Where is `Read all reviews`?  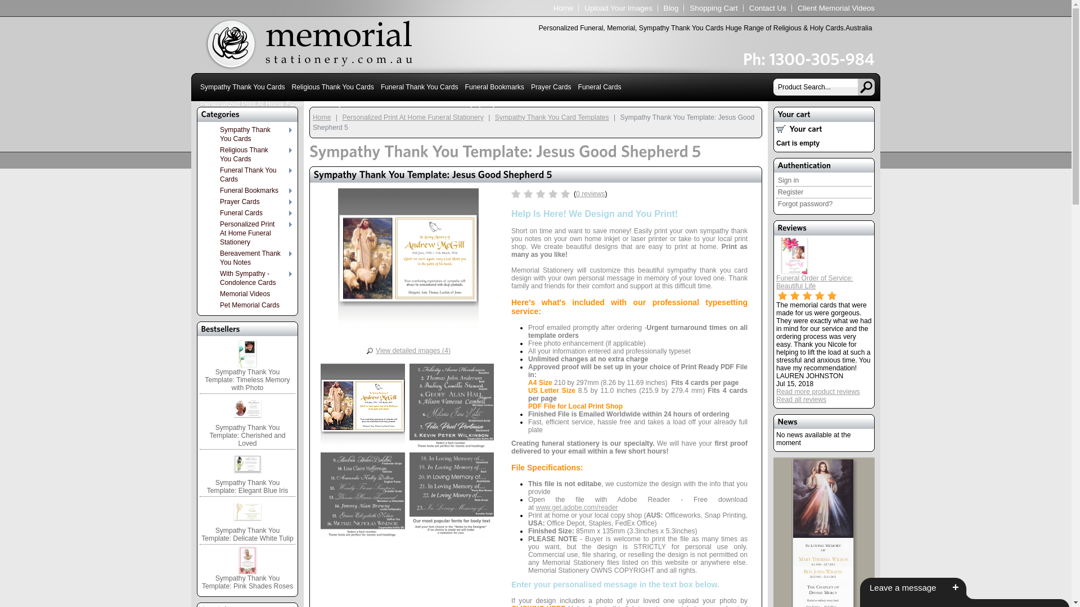
Read all reviews is located at coordinates (801, 400).